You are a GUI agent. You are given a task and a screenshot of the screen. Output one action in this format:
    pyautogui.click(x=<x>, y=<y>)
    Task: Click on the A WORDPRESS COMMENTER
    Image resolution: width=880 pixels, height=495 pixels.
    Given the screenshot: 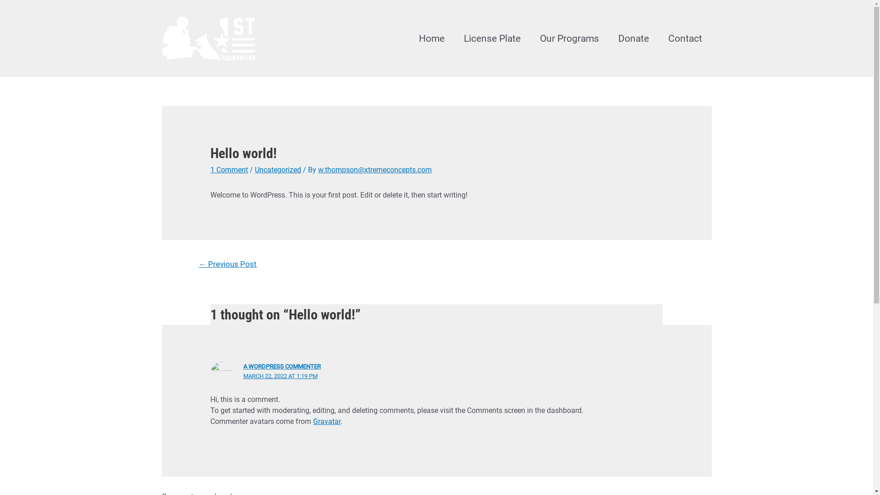 What is the action you would take?
    pyautogui.click(x=282, y=367)
    